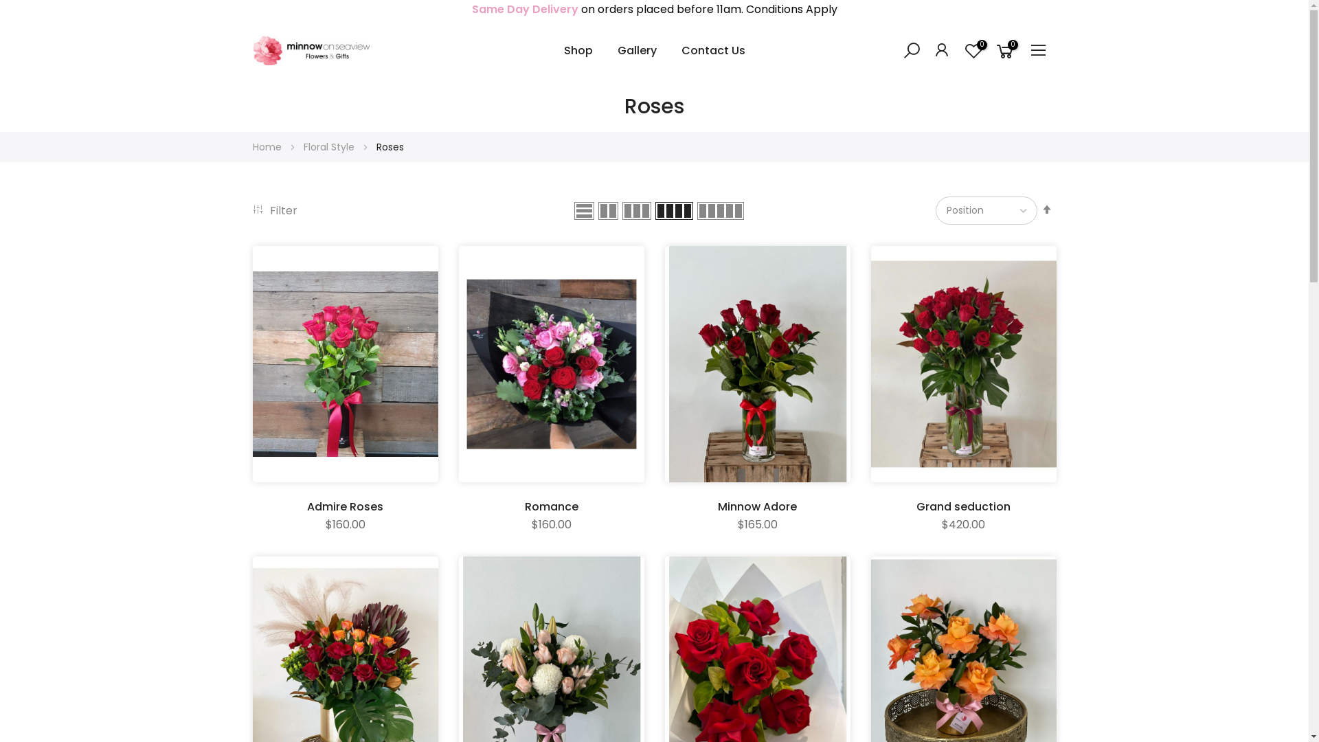 The width and height of the screenshot is (1319, 742). Describe the element at coordinates (675, 211) in the screenshot. I see `4` at that location.